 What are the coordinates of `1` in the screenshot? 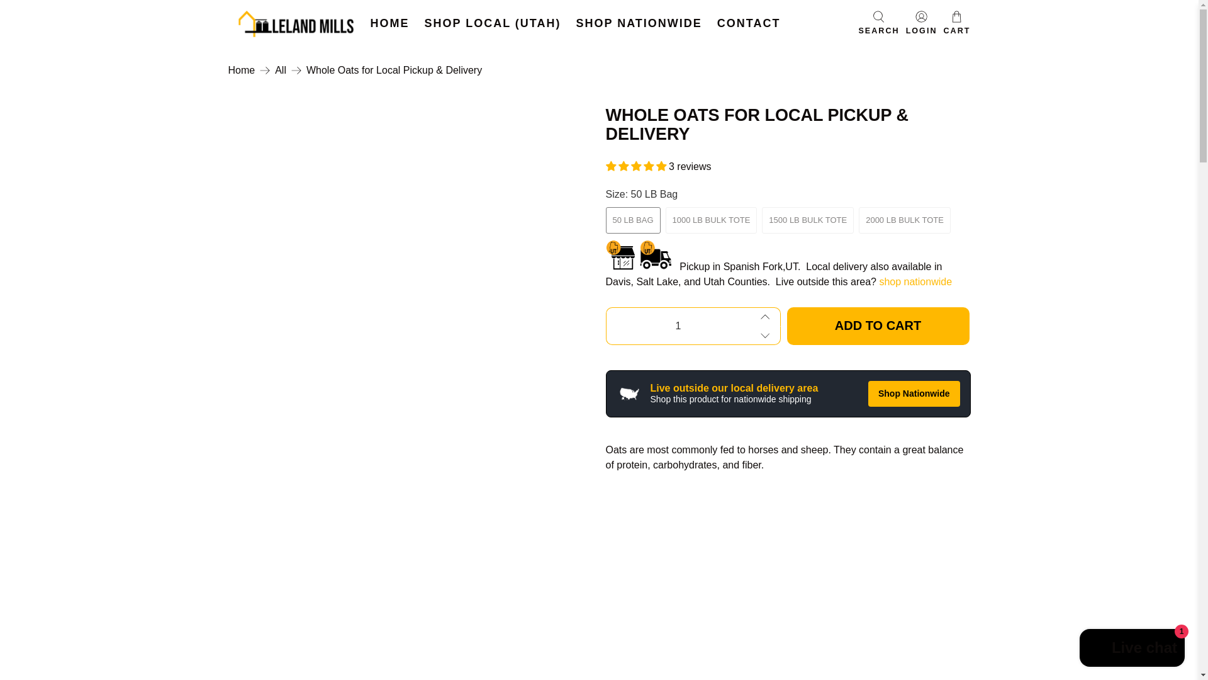 It's located at (677, 326).